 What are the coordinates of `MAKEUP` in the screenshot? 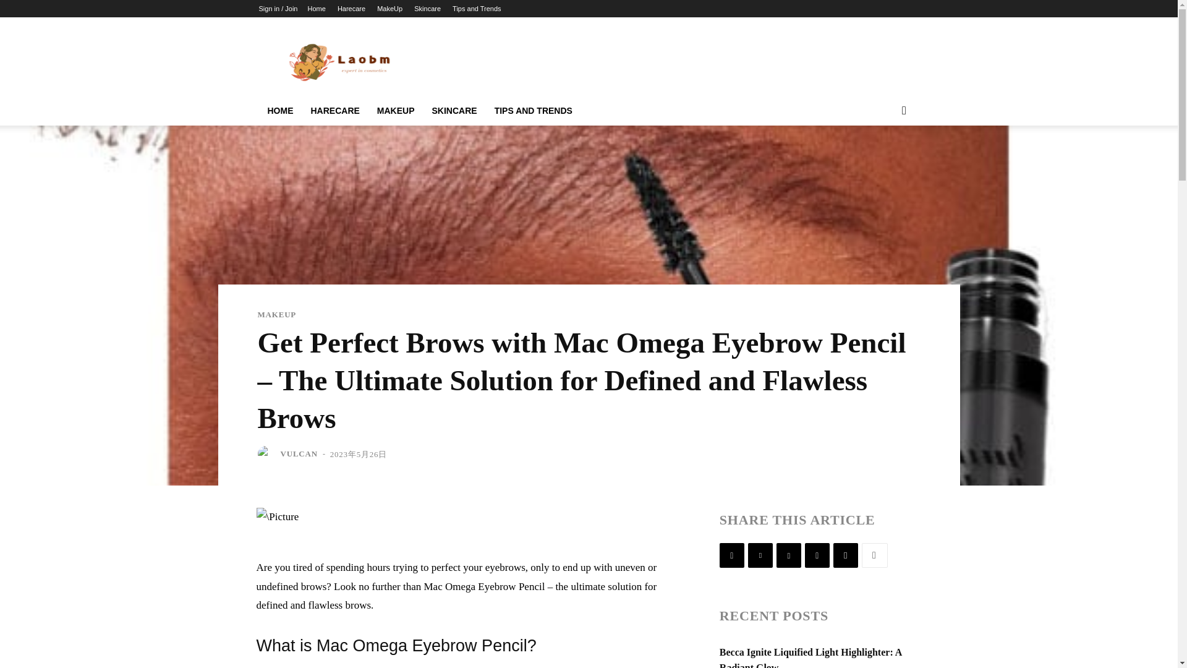 It's located at (276, 314).